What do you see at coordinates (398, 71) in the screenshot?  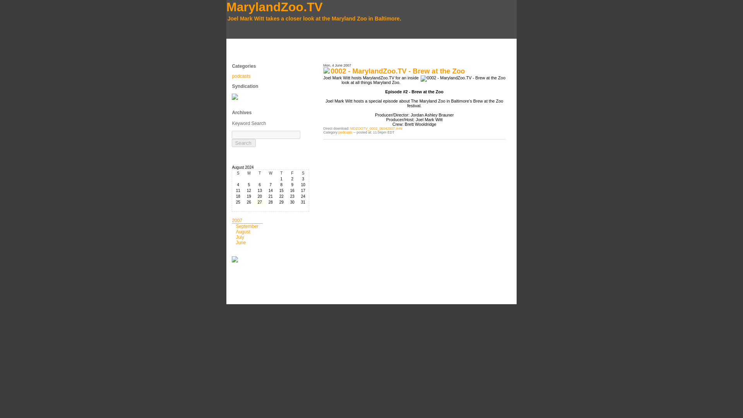 I see `0002 - MarylandZoo.TV - Brew at the Zoo` at bounding box center [398, 71].